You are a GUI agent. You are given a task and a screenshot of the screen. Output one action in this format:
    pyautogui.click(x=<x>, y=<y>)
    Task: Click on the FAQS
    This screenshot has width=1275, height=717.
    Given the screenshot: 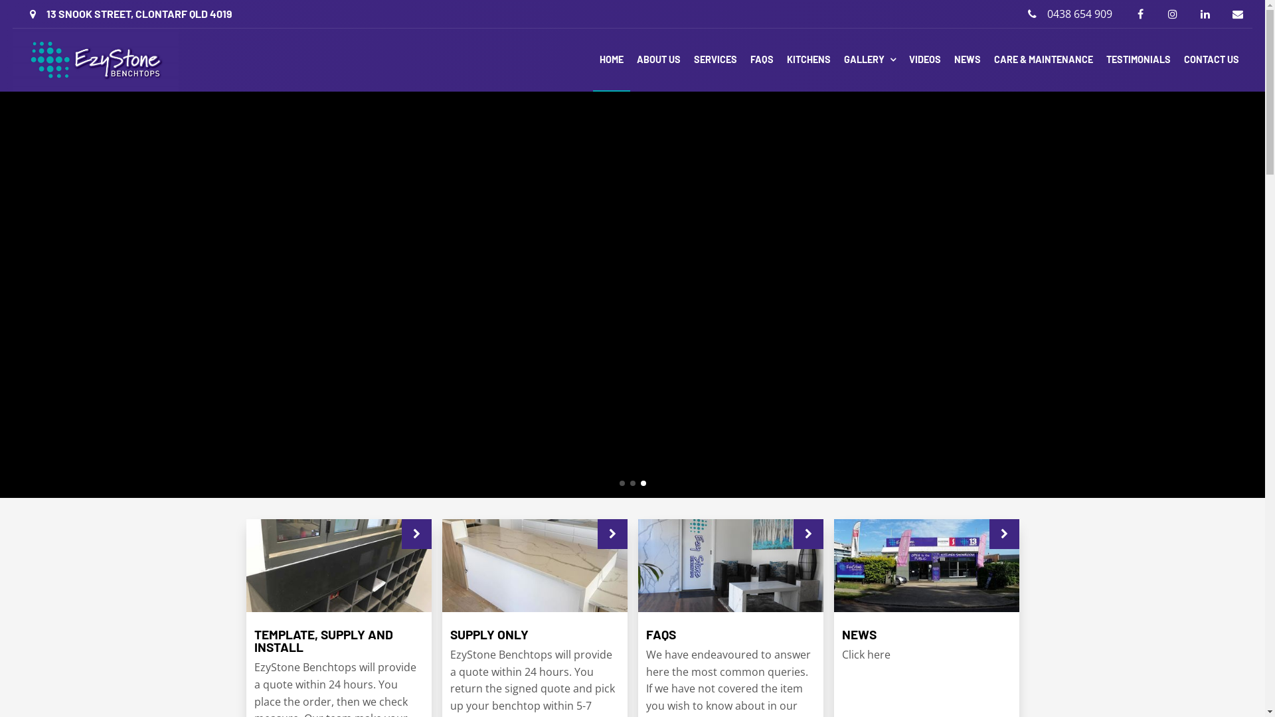 What is the action you would take?
    pyautogui.click(x=762, y=60)
    